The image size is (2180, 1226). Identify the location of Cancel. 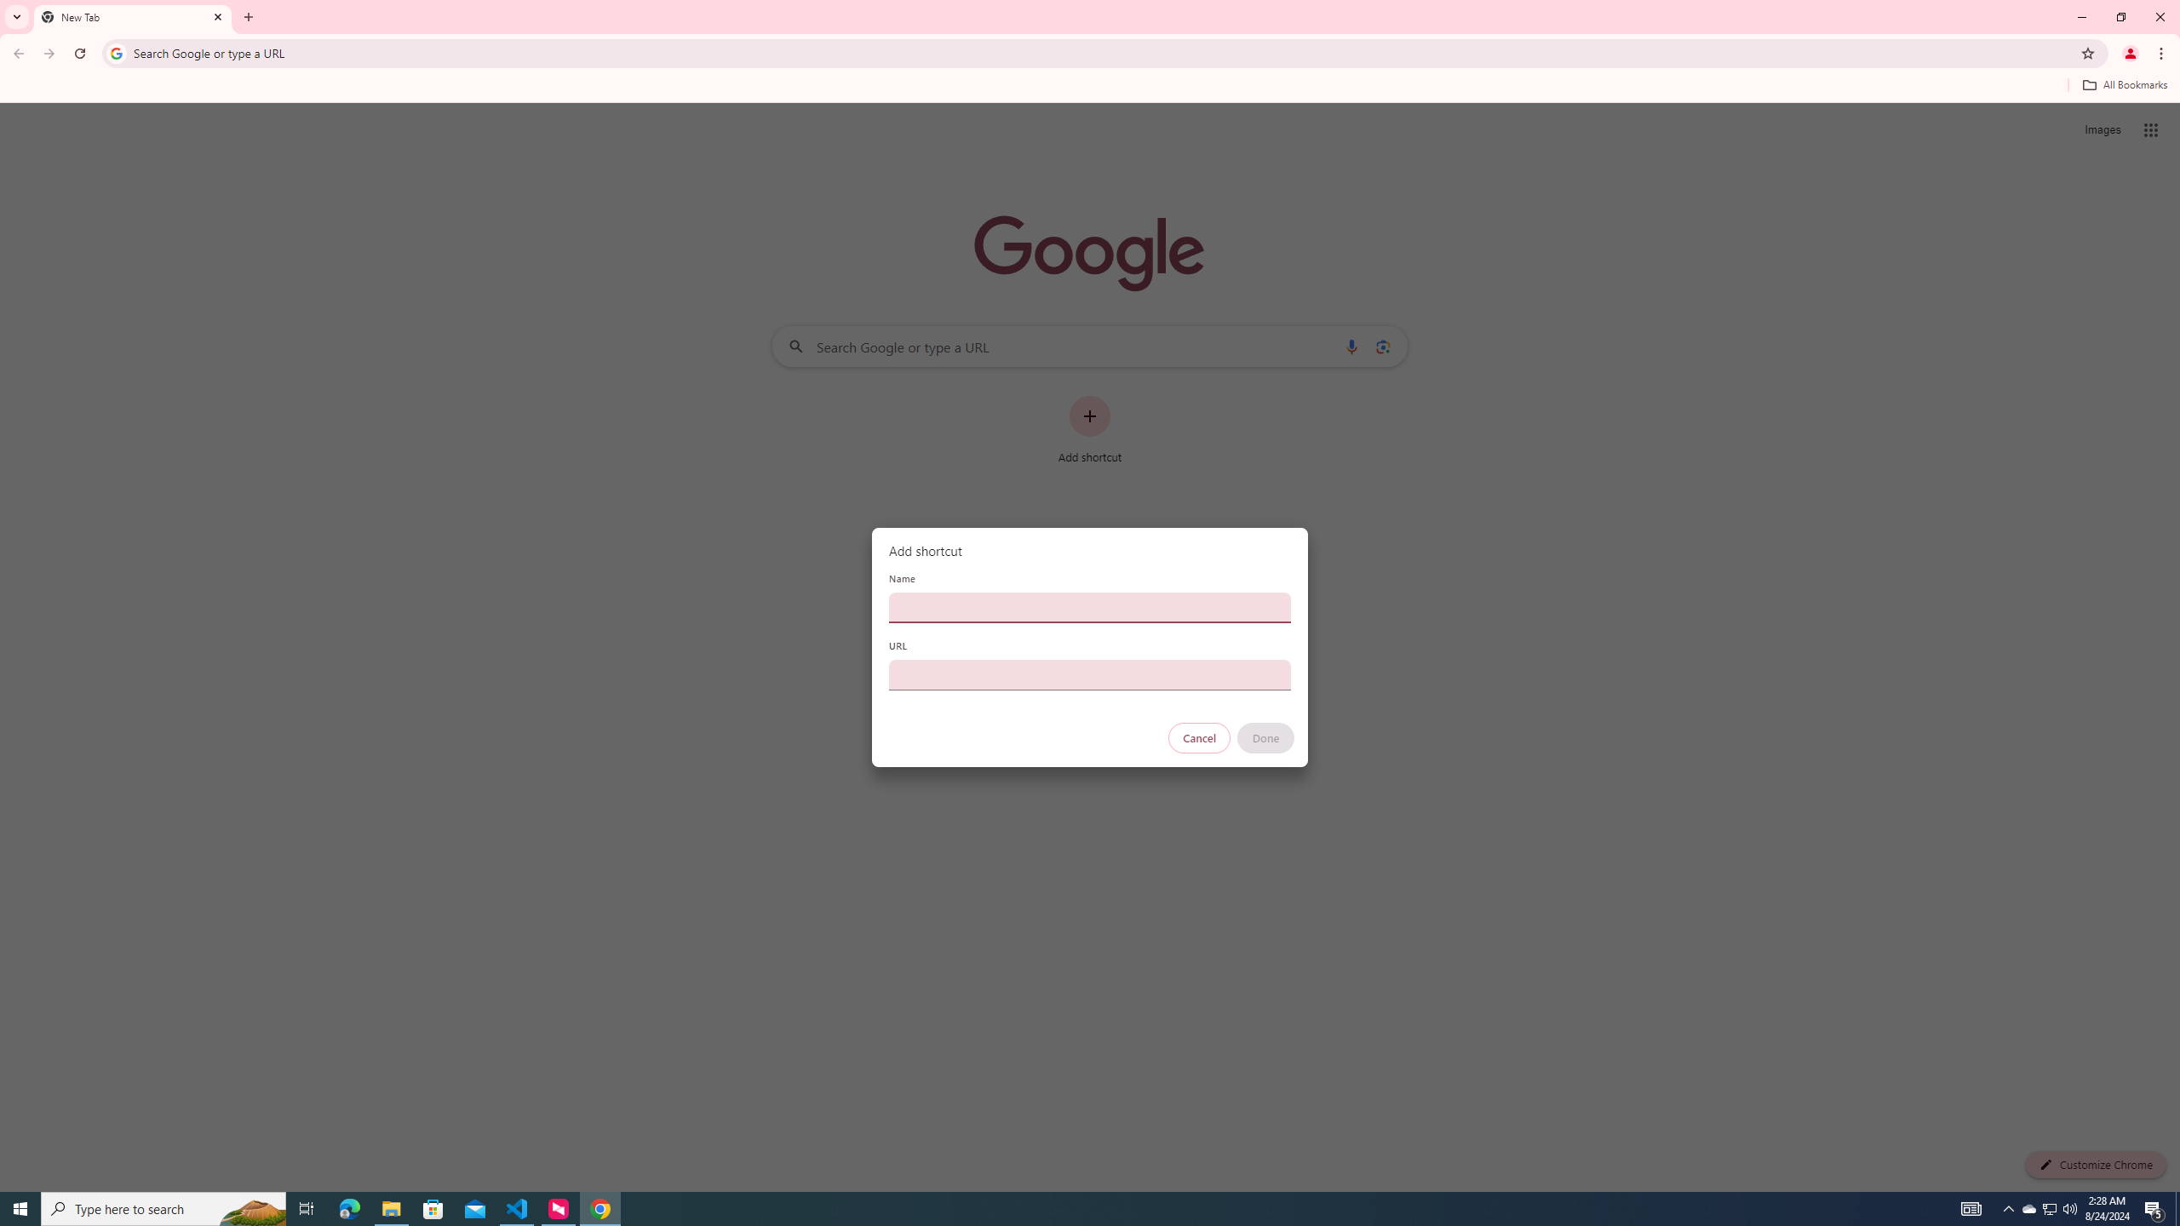
(1200, 738).